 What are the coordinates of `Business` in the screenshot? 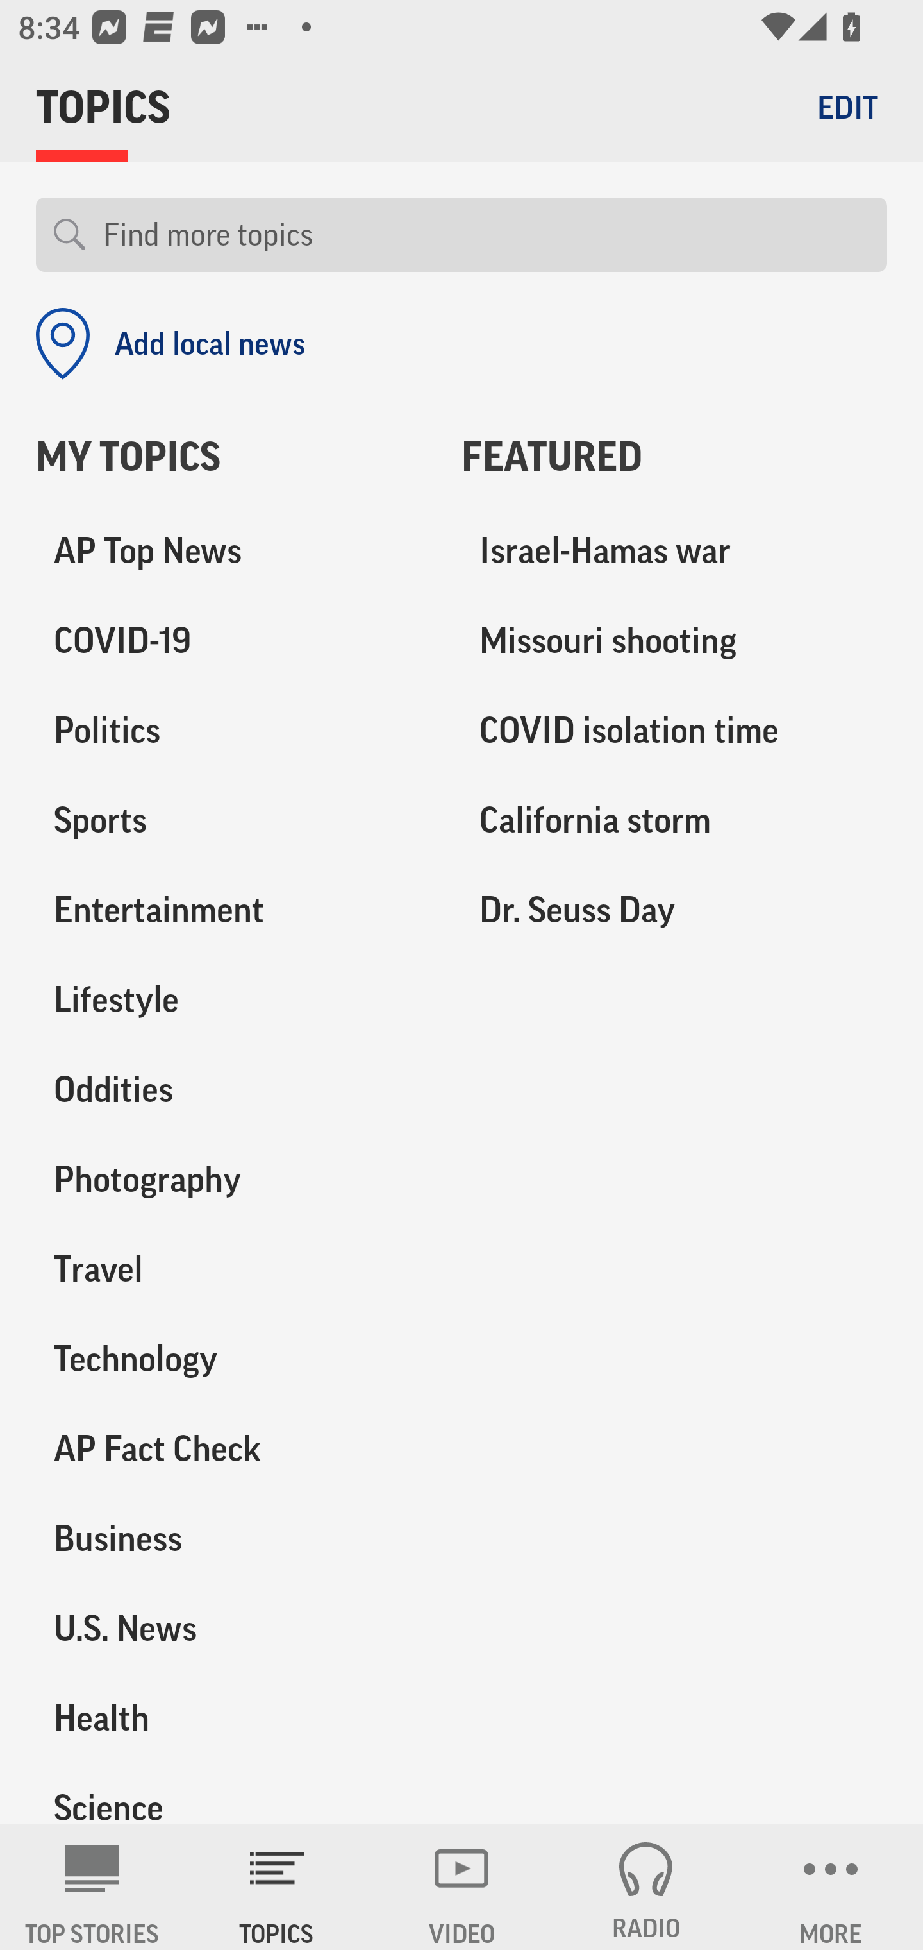 It's located at (231, 1538).